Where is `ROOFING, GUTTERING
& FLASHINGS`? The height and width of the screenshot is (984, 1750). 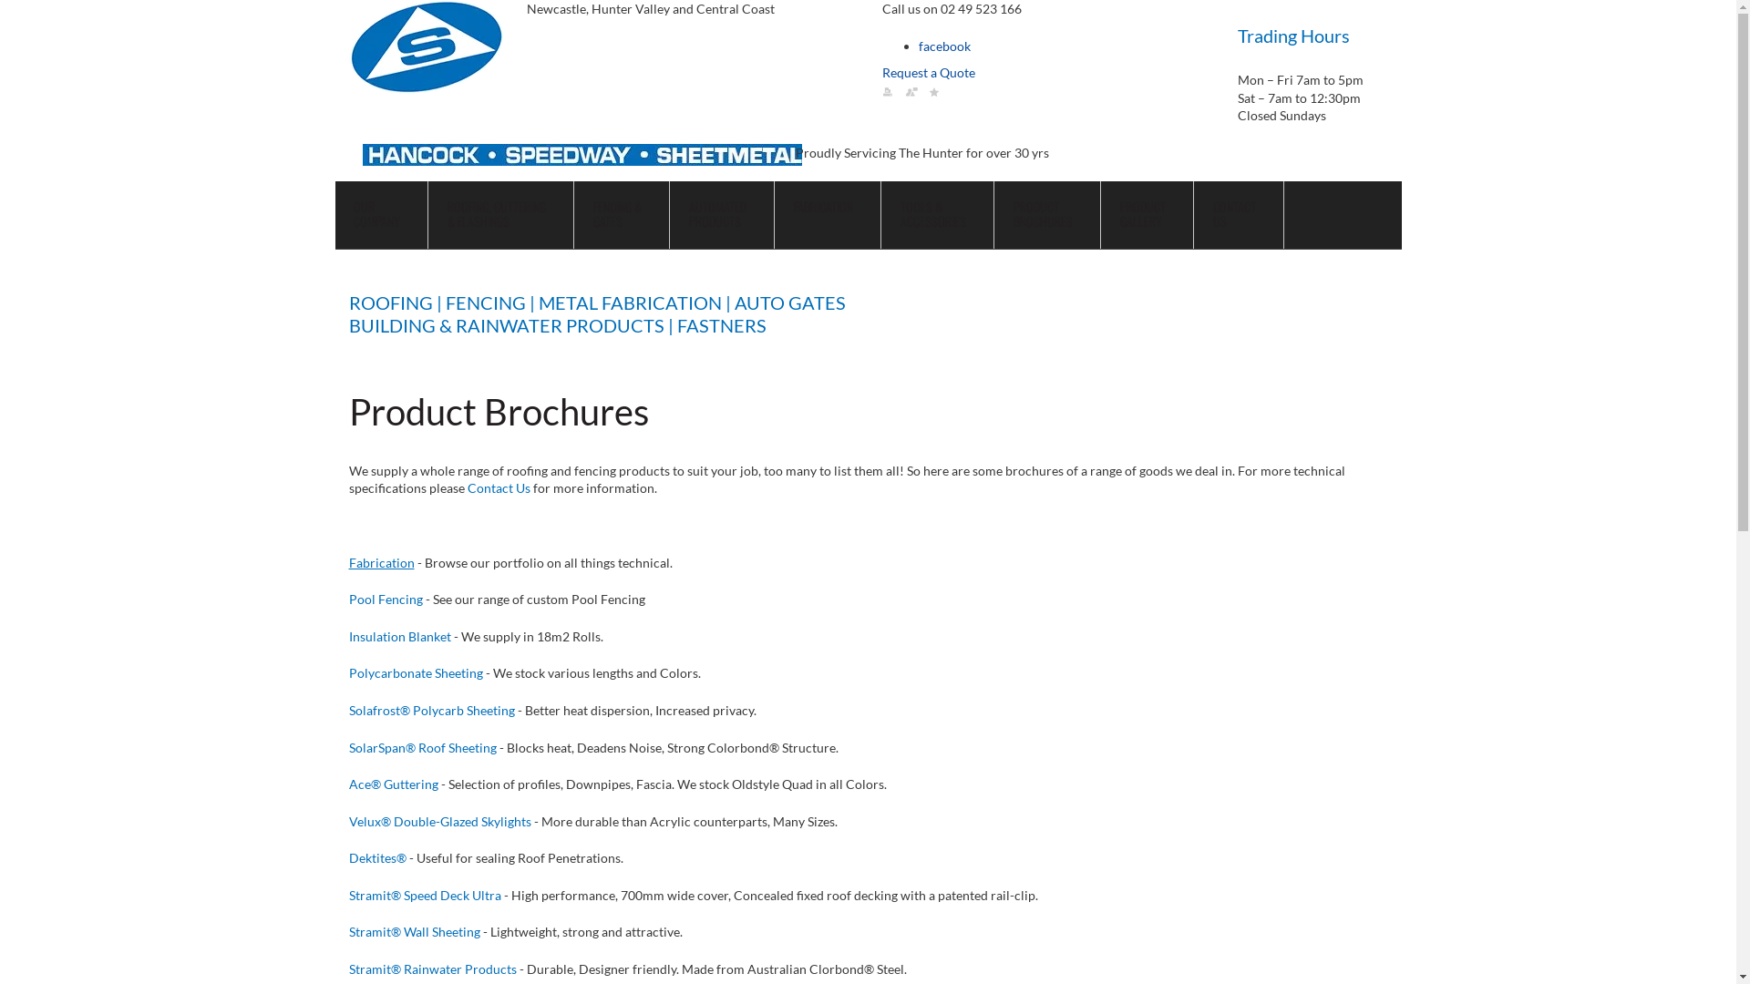 ROOFING, GUTTERING
& FLASHINGS is located at coordinates (501, 215).